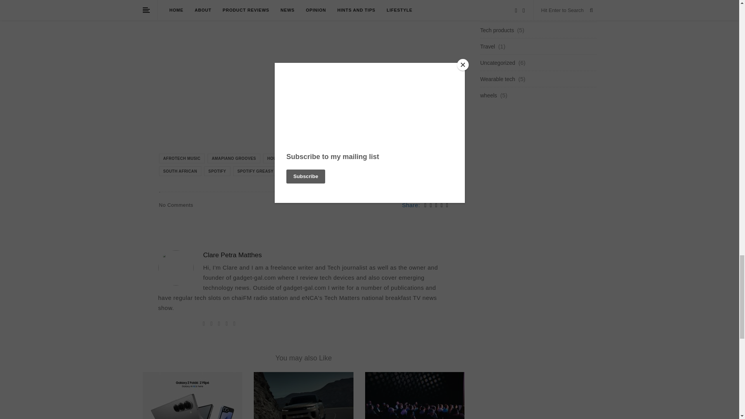 This screenshot has height=419, width=745. What do you see at coordinates (180, 171) in the screenshot?
I see `SOUTH AFRICAN` at bounding box center [180, 171].